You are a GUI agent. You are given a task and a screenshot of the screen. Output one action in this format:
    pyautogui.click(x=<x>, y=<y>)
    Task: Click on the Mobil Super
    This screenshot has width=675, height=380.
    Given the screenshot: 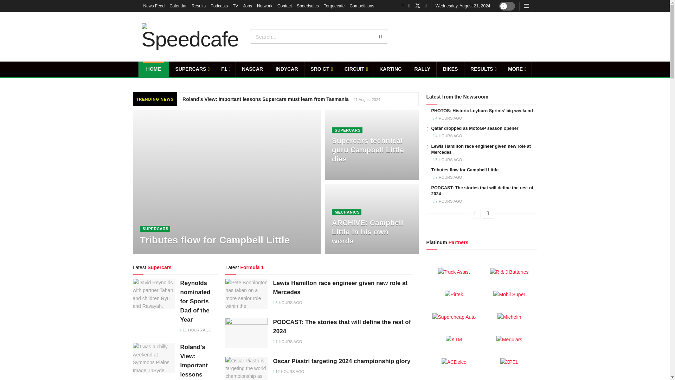 What is the action you would take?
    pyautogui.click(x=509, y=294)
    